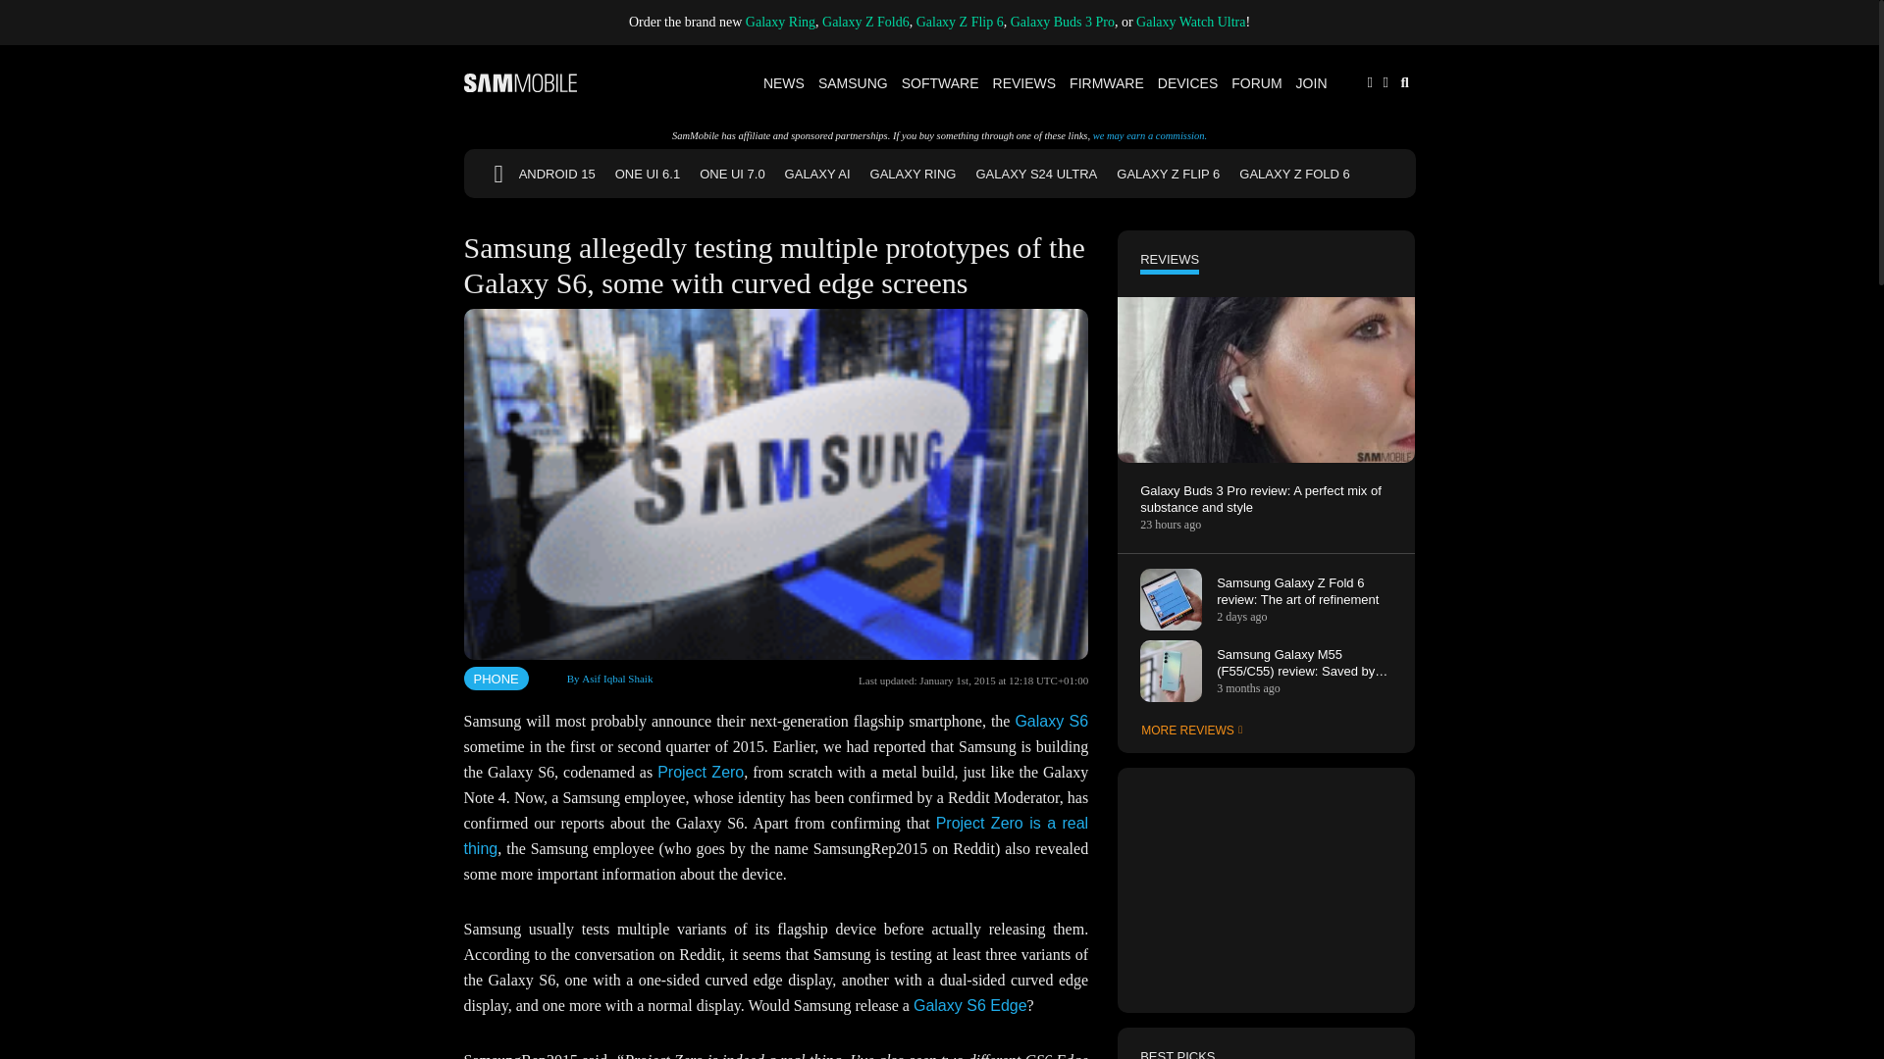 This screenshot has width=1884, height=1059. What do you see at coordinates (854, 82) in the screenshot?
I see `SAMSUNG` at bounding box center [854, 82].